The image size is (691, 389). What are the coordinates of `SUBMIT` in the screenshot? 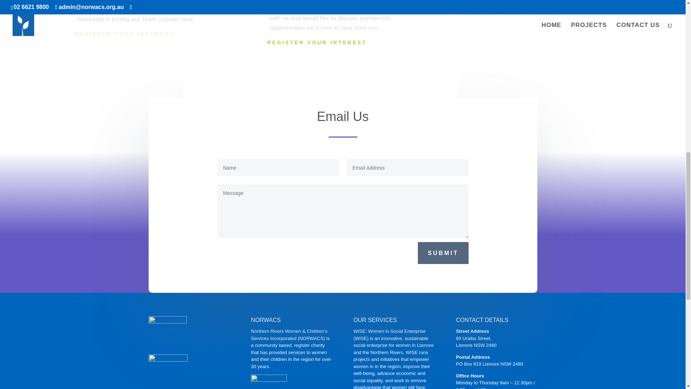 It's located at (443, 253).